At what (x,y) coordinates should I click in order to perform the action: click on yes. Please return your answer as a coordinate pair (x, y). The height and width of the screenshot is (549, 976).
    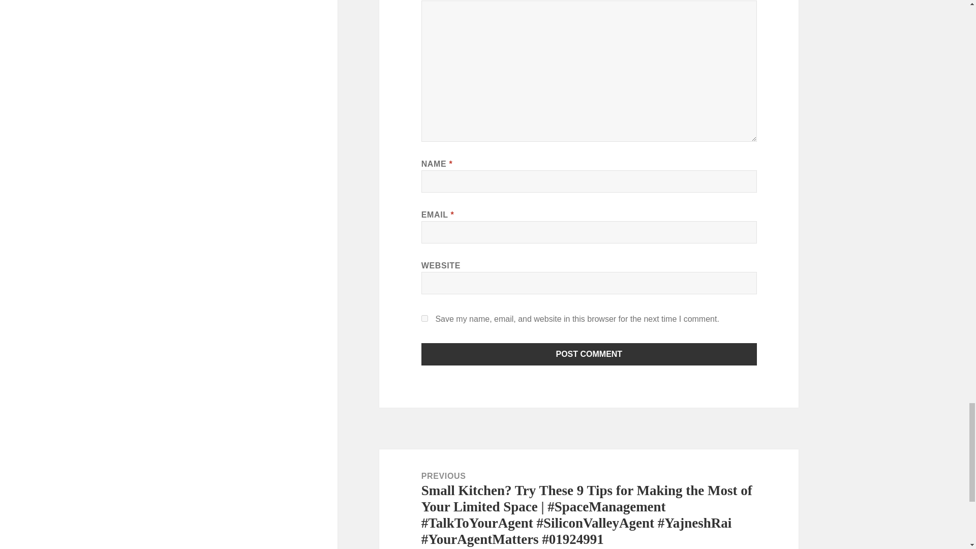
    Looking at the image, I should click on (425, 318).